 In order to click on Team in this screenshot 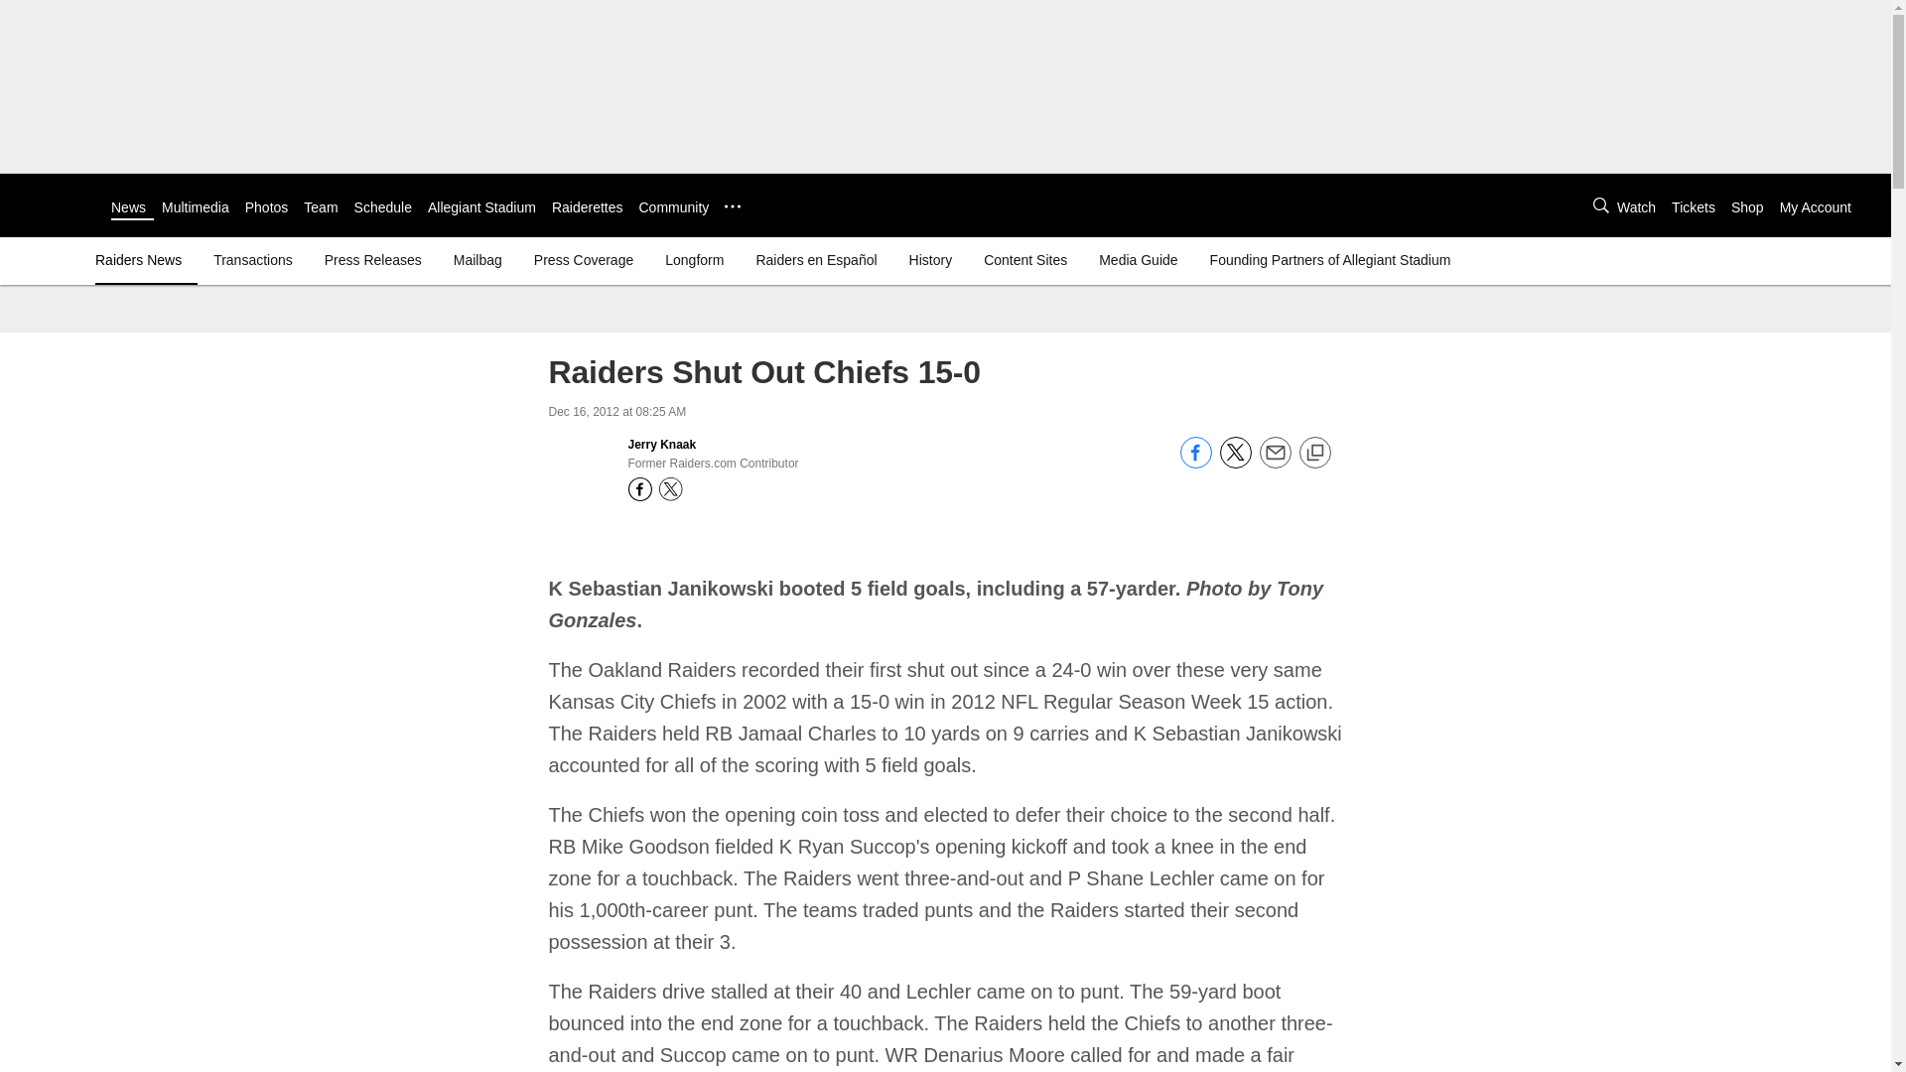, I will do `click(320, 206)`.